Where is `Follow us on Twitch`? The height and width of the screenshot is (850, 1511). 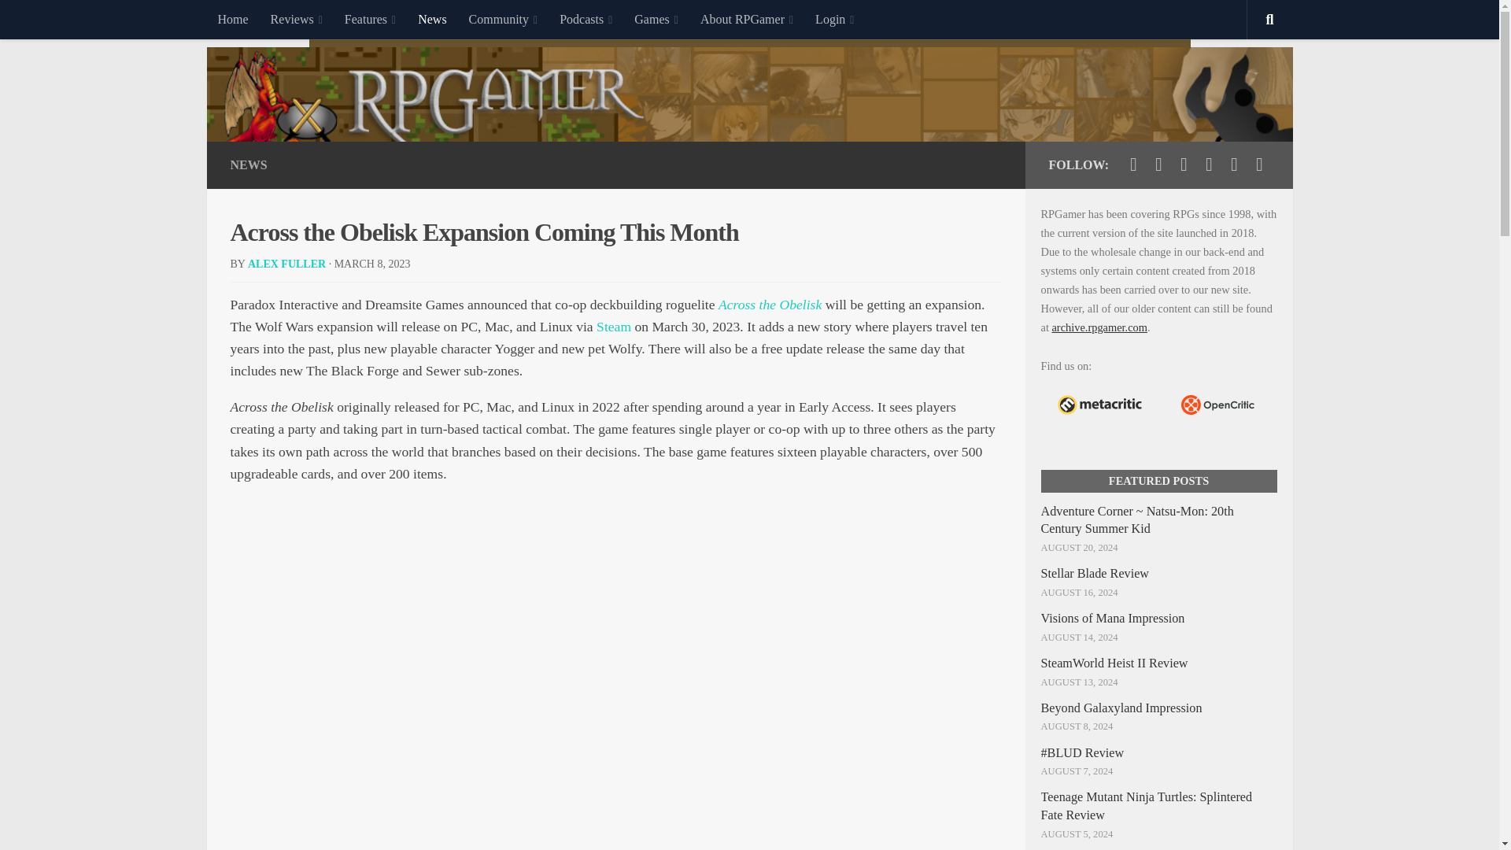 Follow us on Twitch is located at coordinates (1209, 164).